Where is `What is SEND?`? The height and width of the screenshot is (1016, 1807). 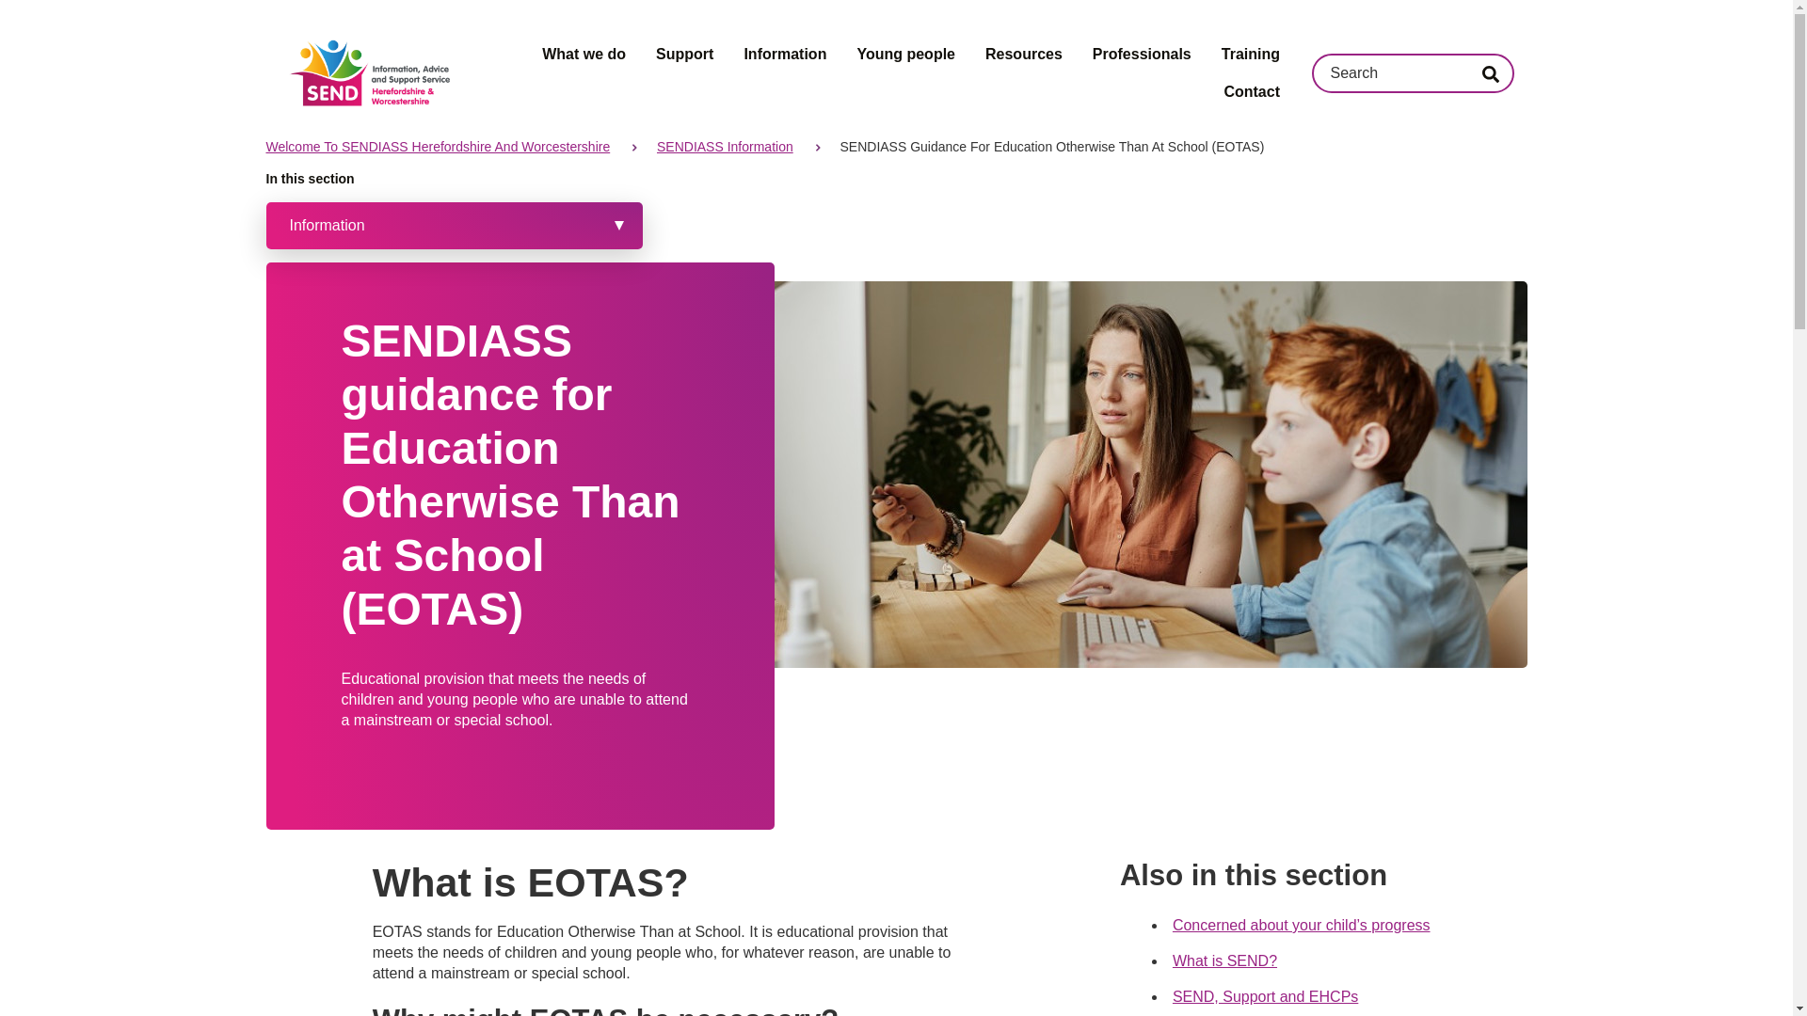
What is SEND? is located at coordinates (1225, 961).